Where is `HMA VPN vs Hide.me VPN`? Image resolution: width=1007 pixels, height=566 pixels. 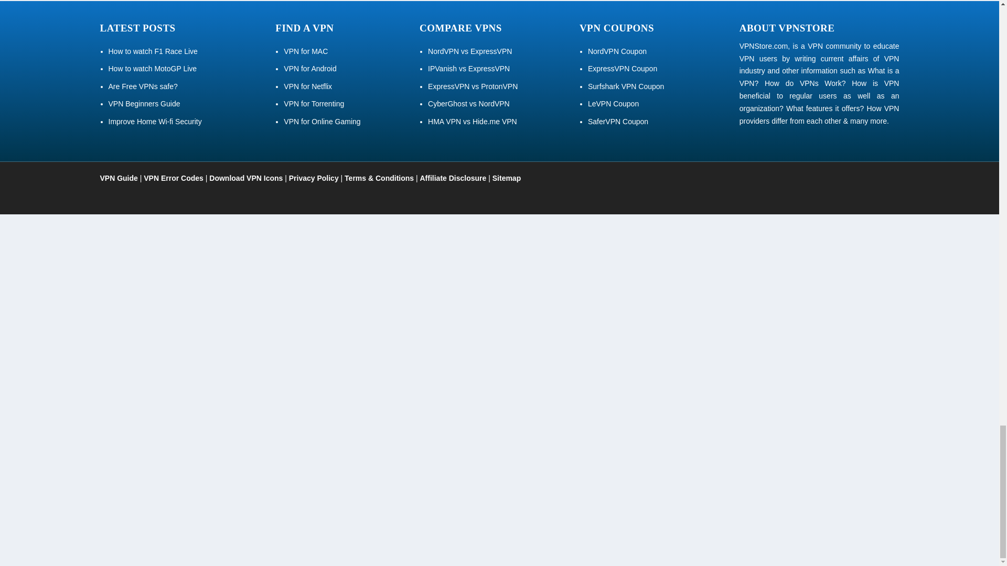 HMA VPN vs Hide.me VPN is located at coordinates (473, 121).